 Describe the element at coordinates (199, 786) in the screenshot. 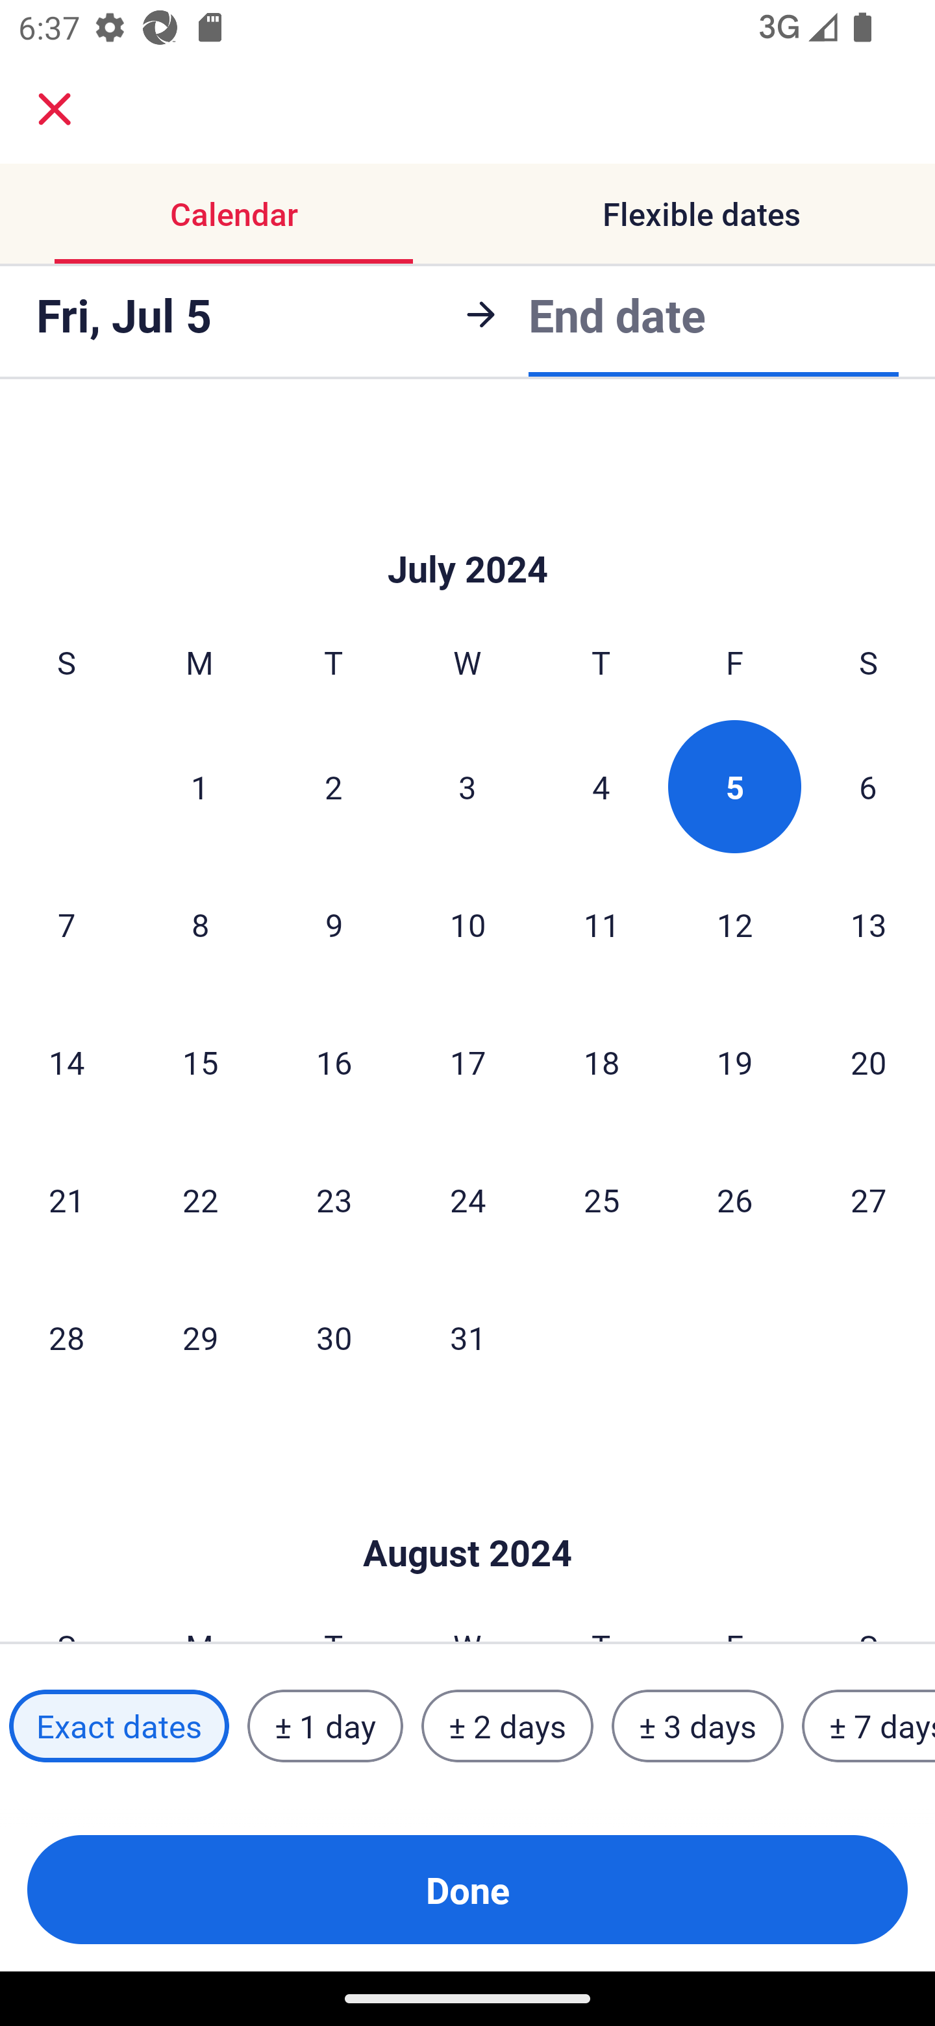

I see `1 Monday, July 1, 2024` at that location.